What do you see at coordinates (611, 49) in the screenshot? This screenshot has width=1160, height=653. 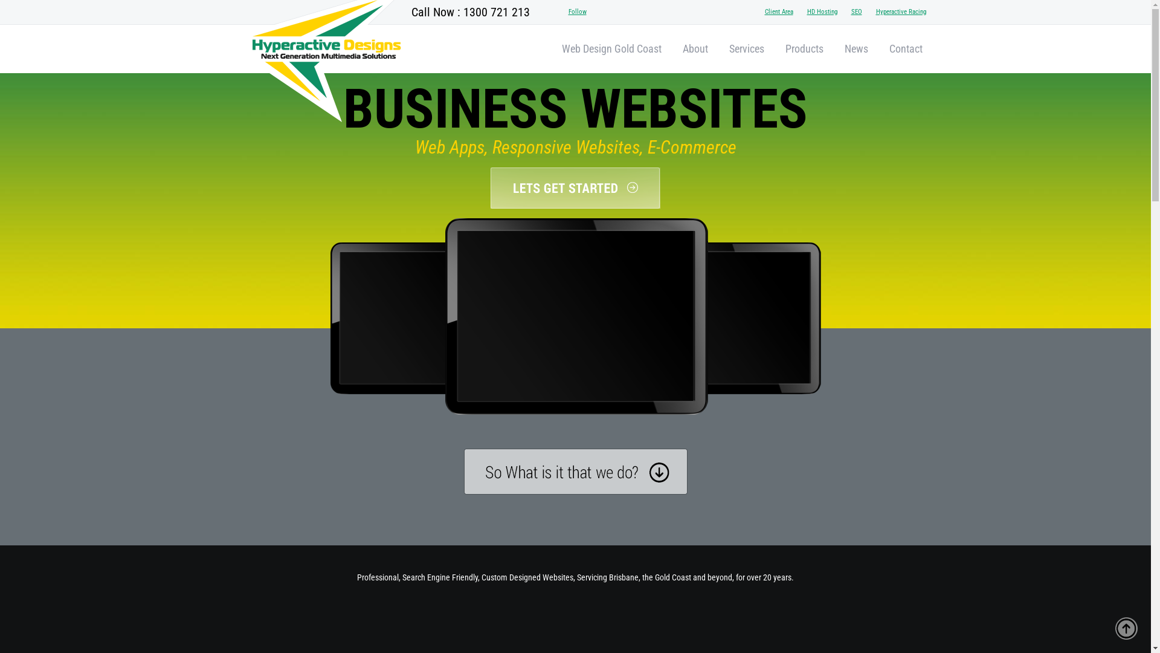 I see `Web Design Gold Coast` at bounding box center [611, 49].